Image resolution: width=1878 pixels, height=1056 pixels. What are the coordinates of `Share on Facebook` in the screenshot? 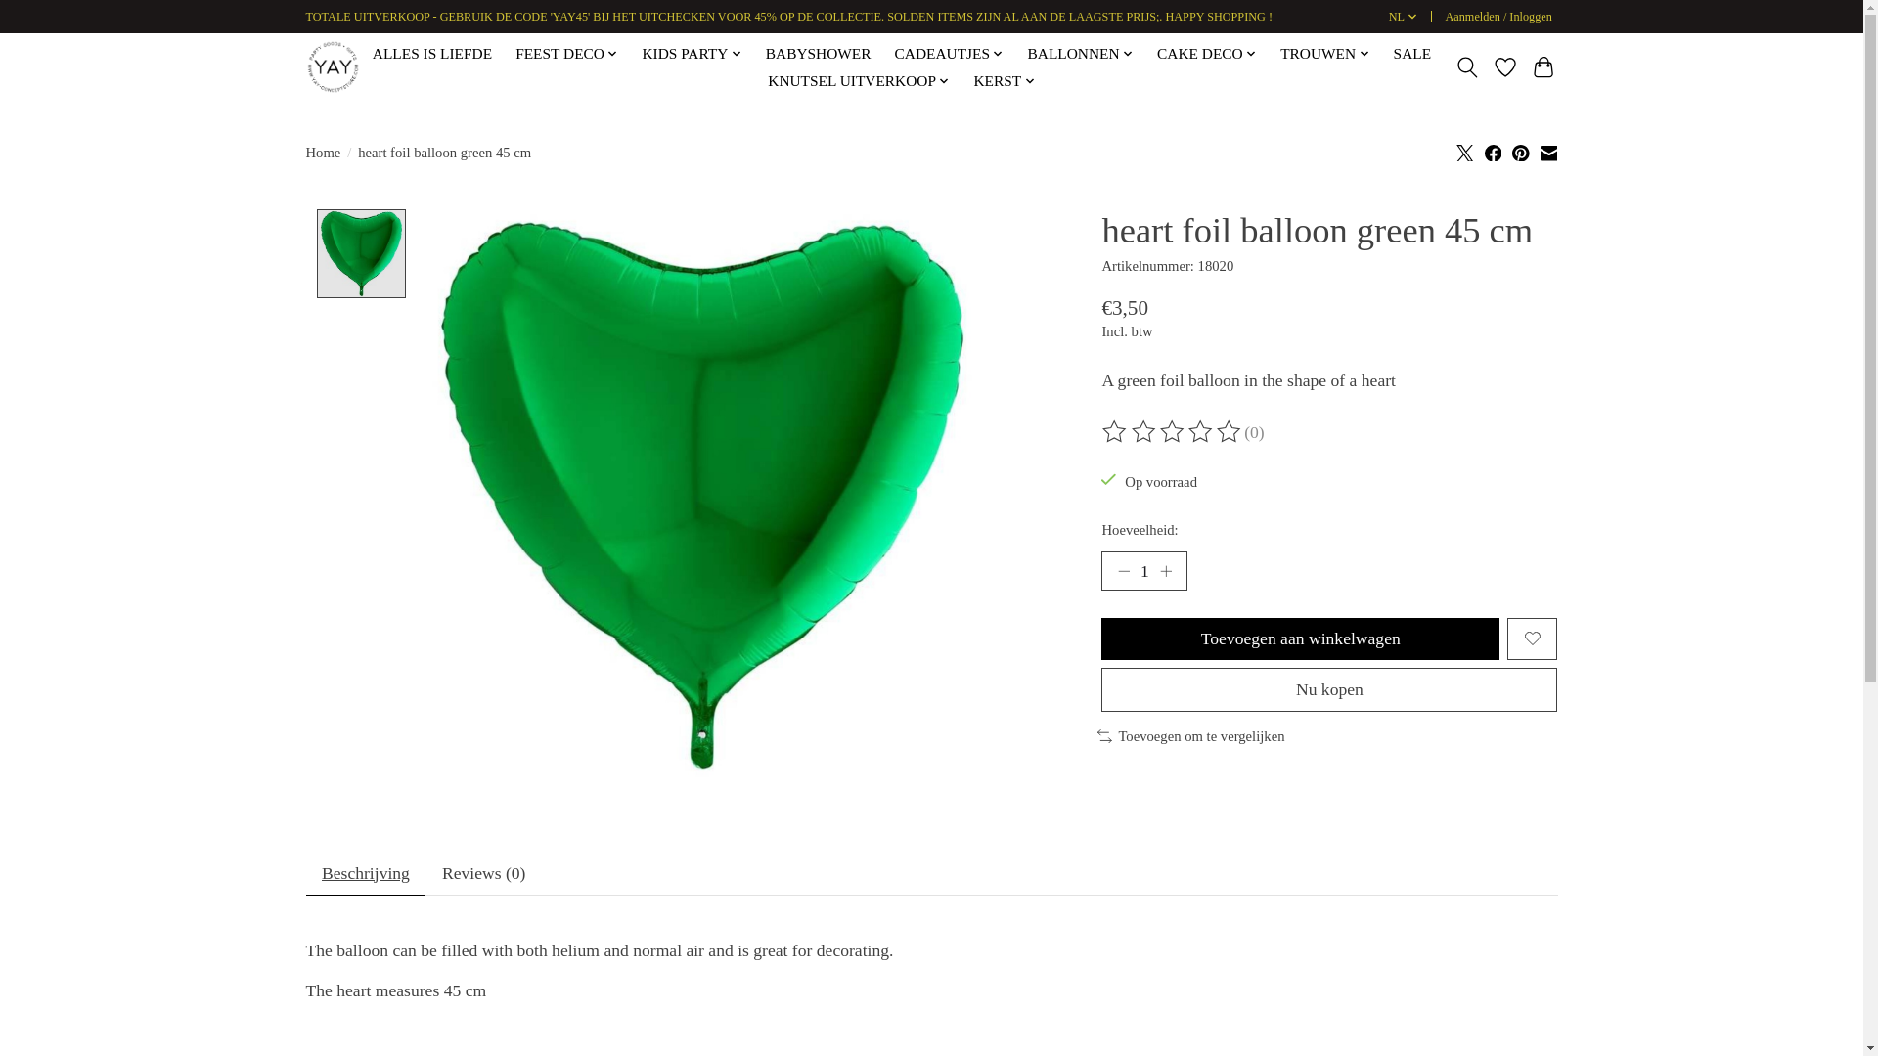 It's located at (1494, 153).